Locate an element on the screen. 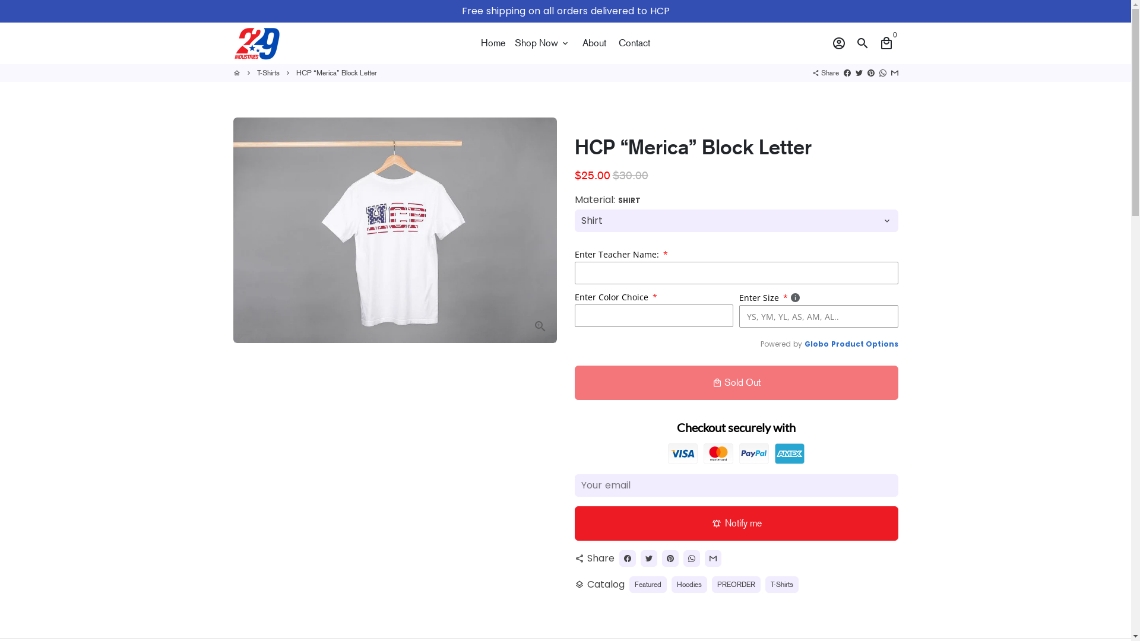 This screenshot has height=641, width=1140. Pin on Pinterest is located at coordinates (670, 559).